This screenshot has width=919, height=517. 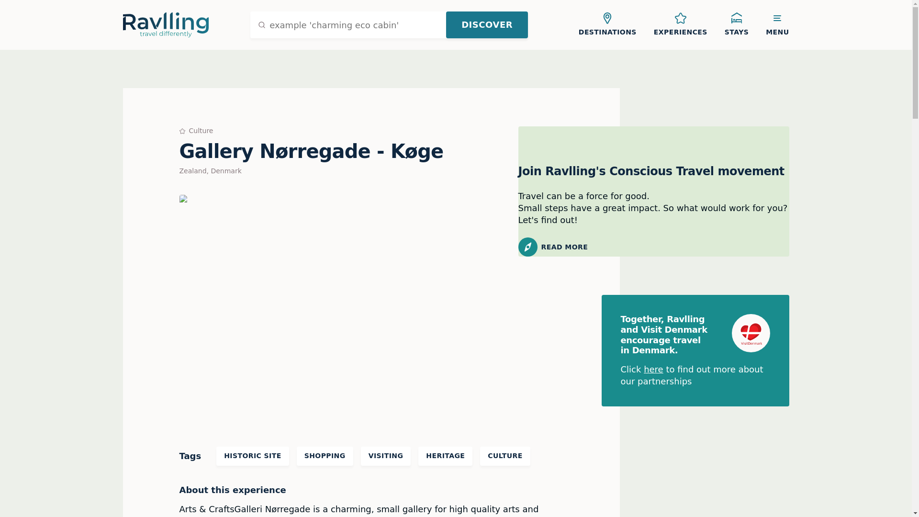 What do you see at coordinates (325, 456) in the screenshot?
I see `SHOPPING` at bounding box center [325, 456].